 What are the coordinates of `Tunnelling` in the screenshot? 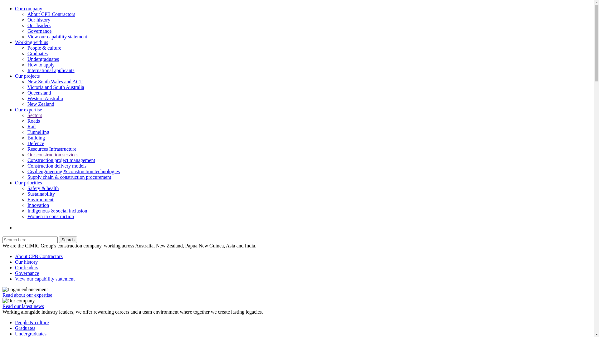 It's located at (38, 132).